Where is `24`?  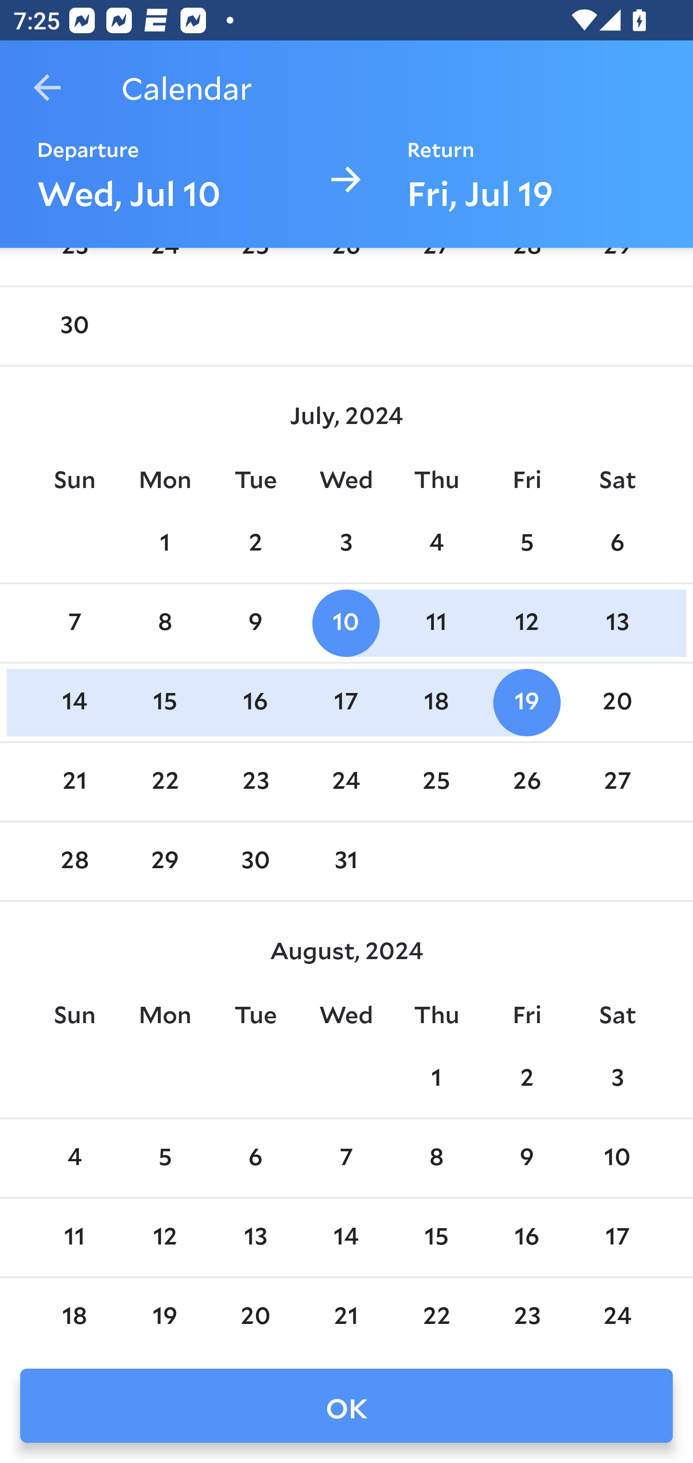
24 is located at coordinates (346, 783).